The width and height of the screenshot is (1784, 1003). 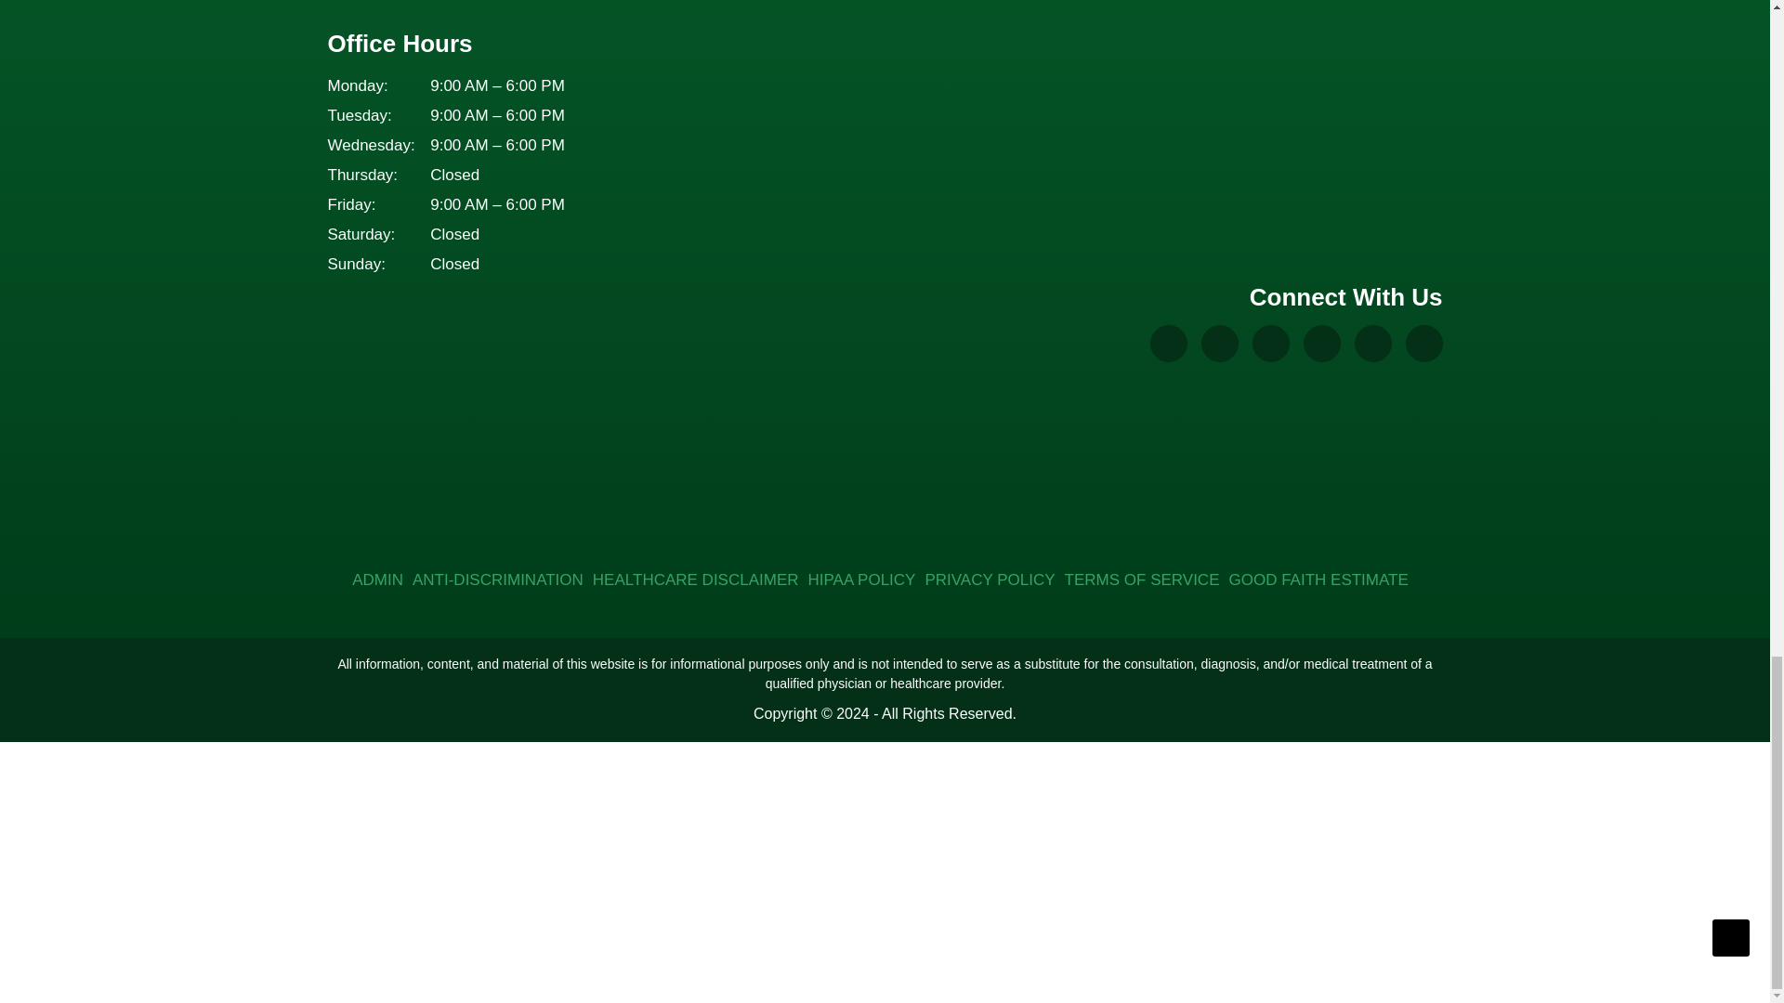 What do you see at coordinates (1320, 343) in the screenshot?
I see `YouTube` at bounding box center [1320, 343].